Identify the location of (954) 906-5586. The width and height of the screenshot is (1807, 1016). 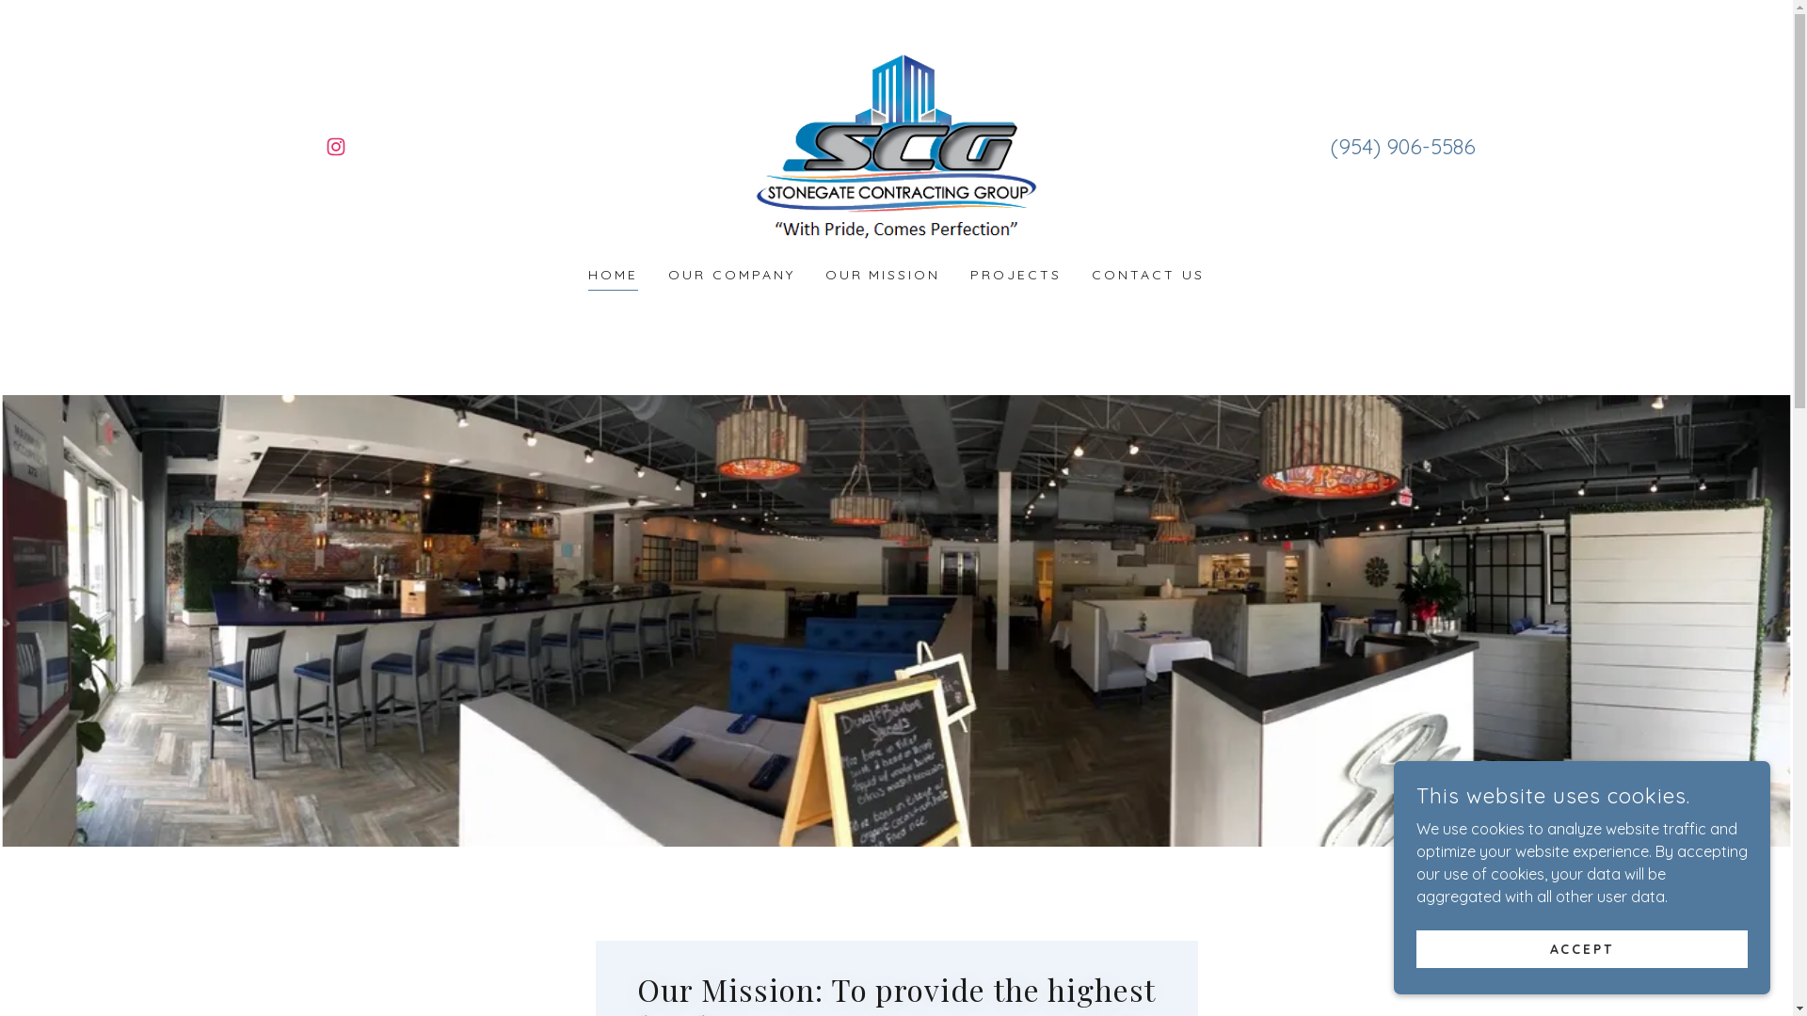
(1403, 147).